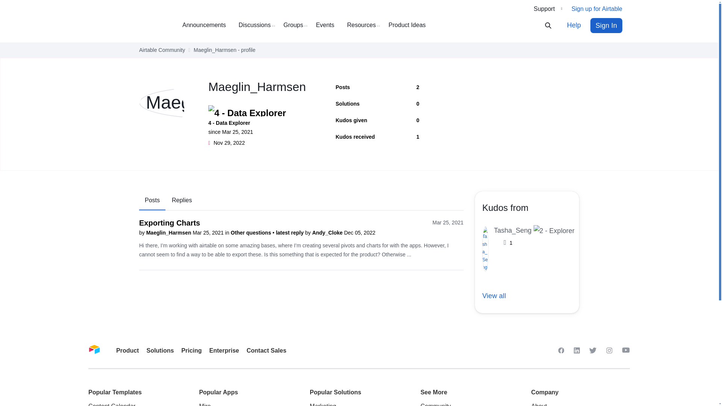  I want to click on View profile, so click(169, 233).